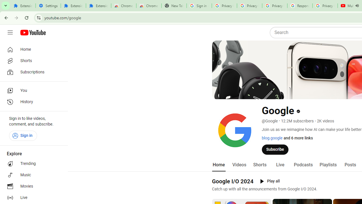  What do you see at coordinates (260, 165) in the screenshot?
I see `Shorts` at bounding box center [260, 165].